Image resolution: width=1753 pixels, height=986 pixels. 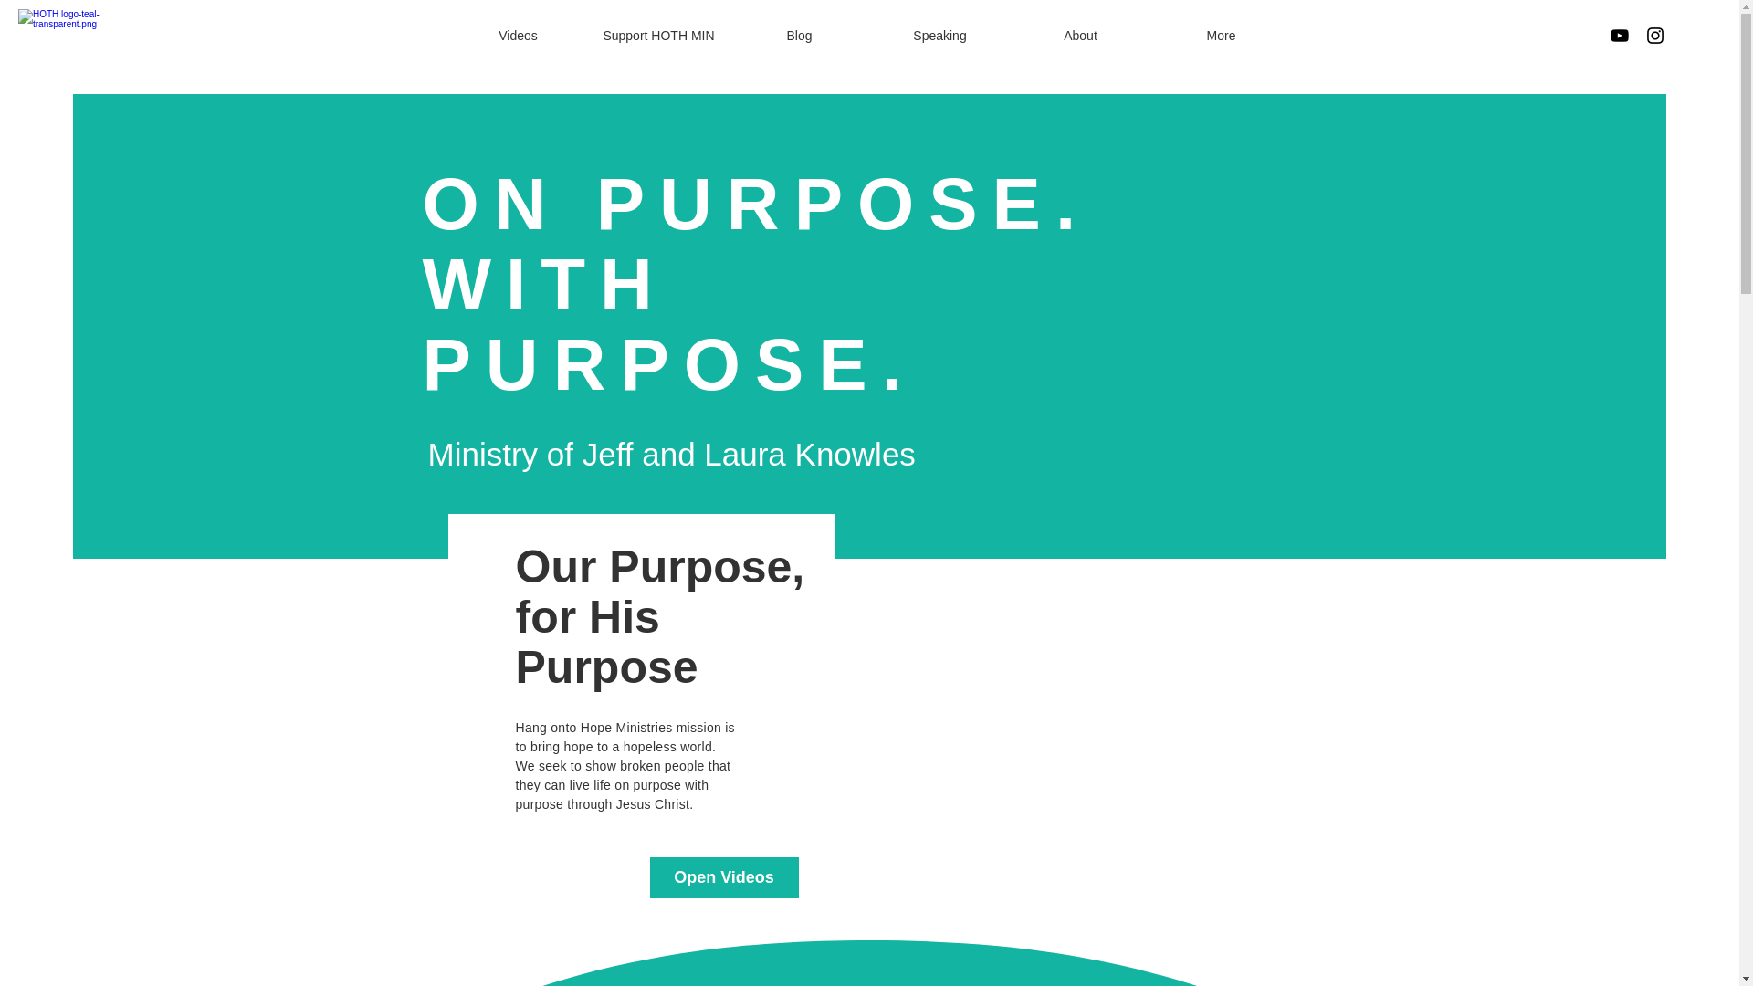 What do you see at coordinates (939, 35) in the screenshot?
I see `Speaking` at bounding box center [939, 35].